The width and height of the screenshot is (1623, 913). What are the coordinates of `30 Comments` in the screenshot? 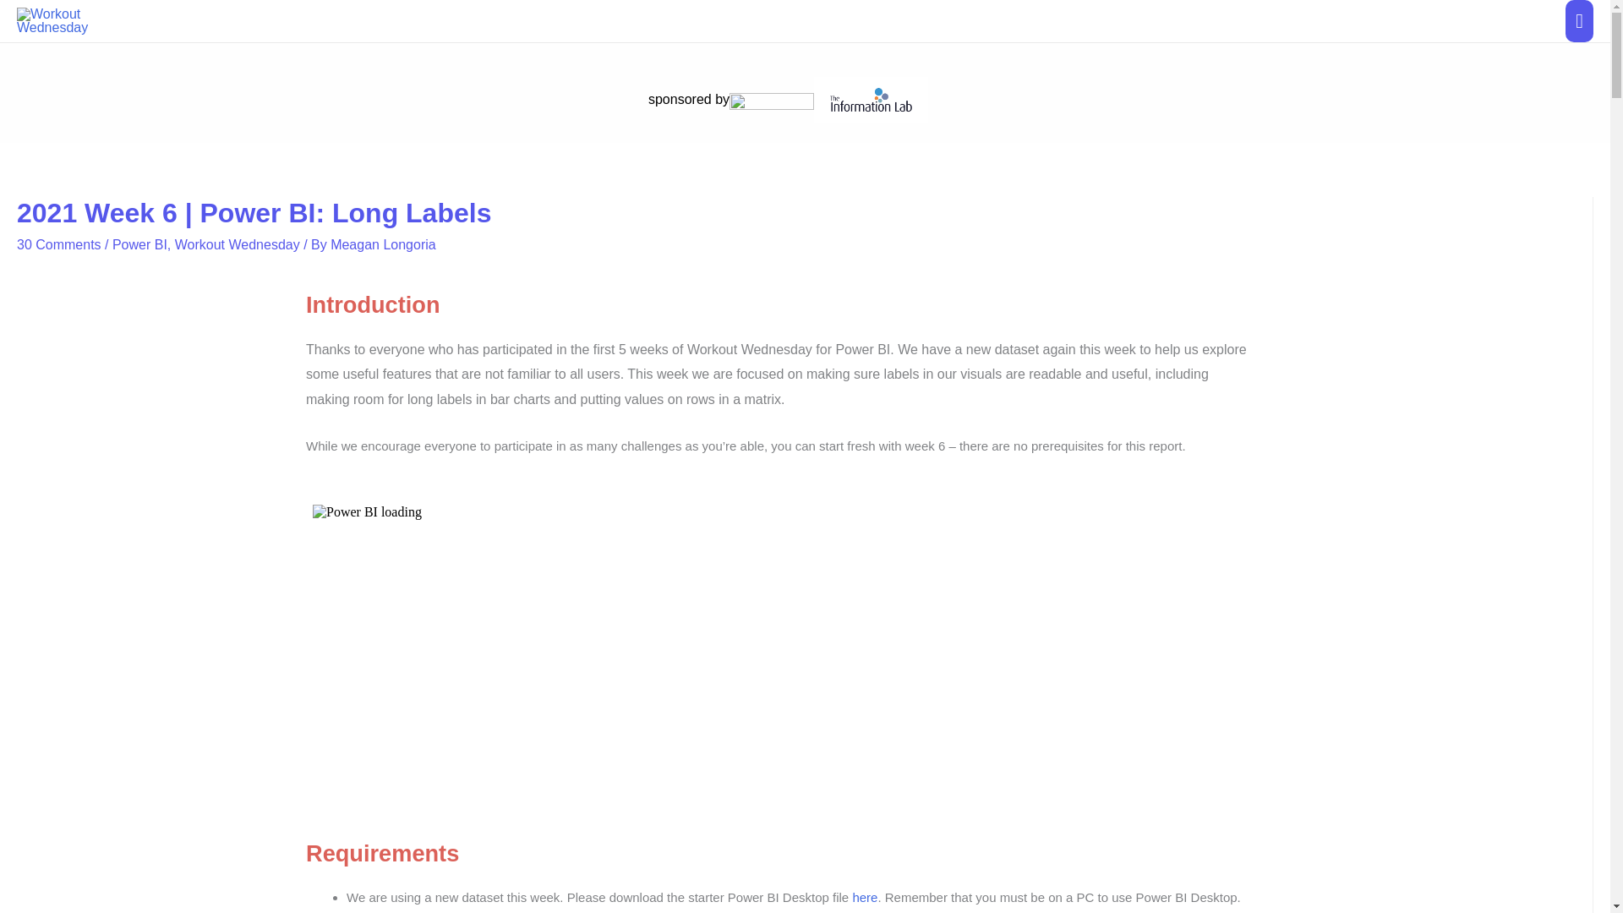 It's located at (58, 244).